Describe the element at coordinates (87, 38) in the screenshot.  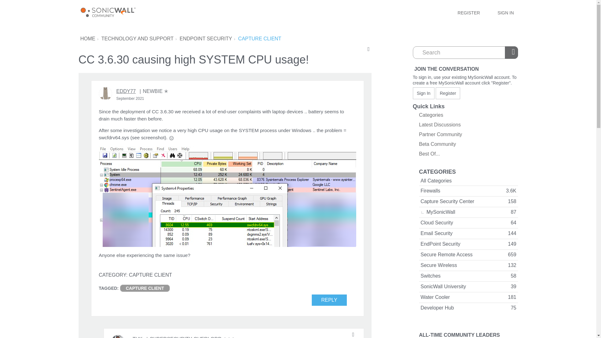
I see `HOME` at that location.